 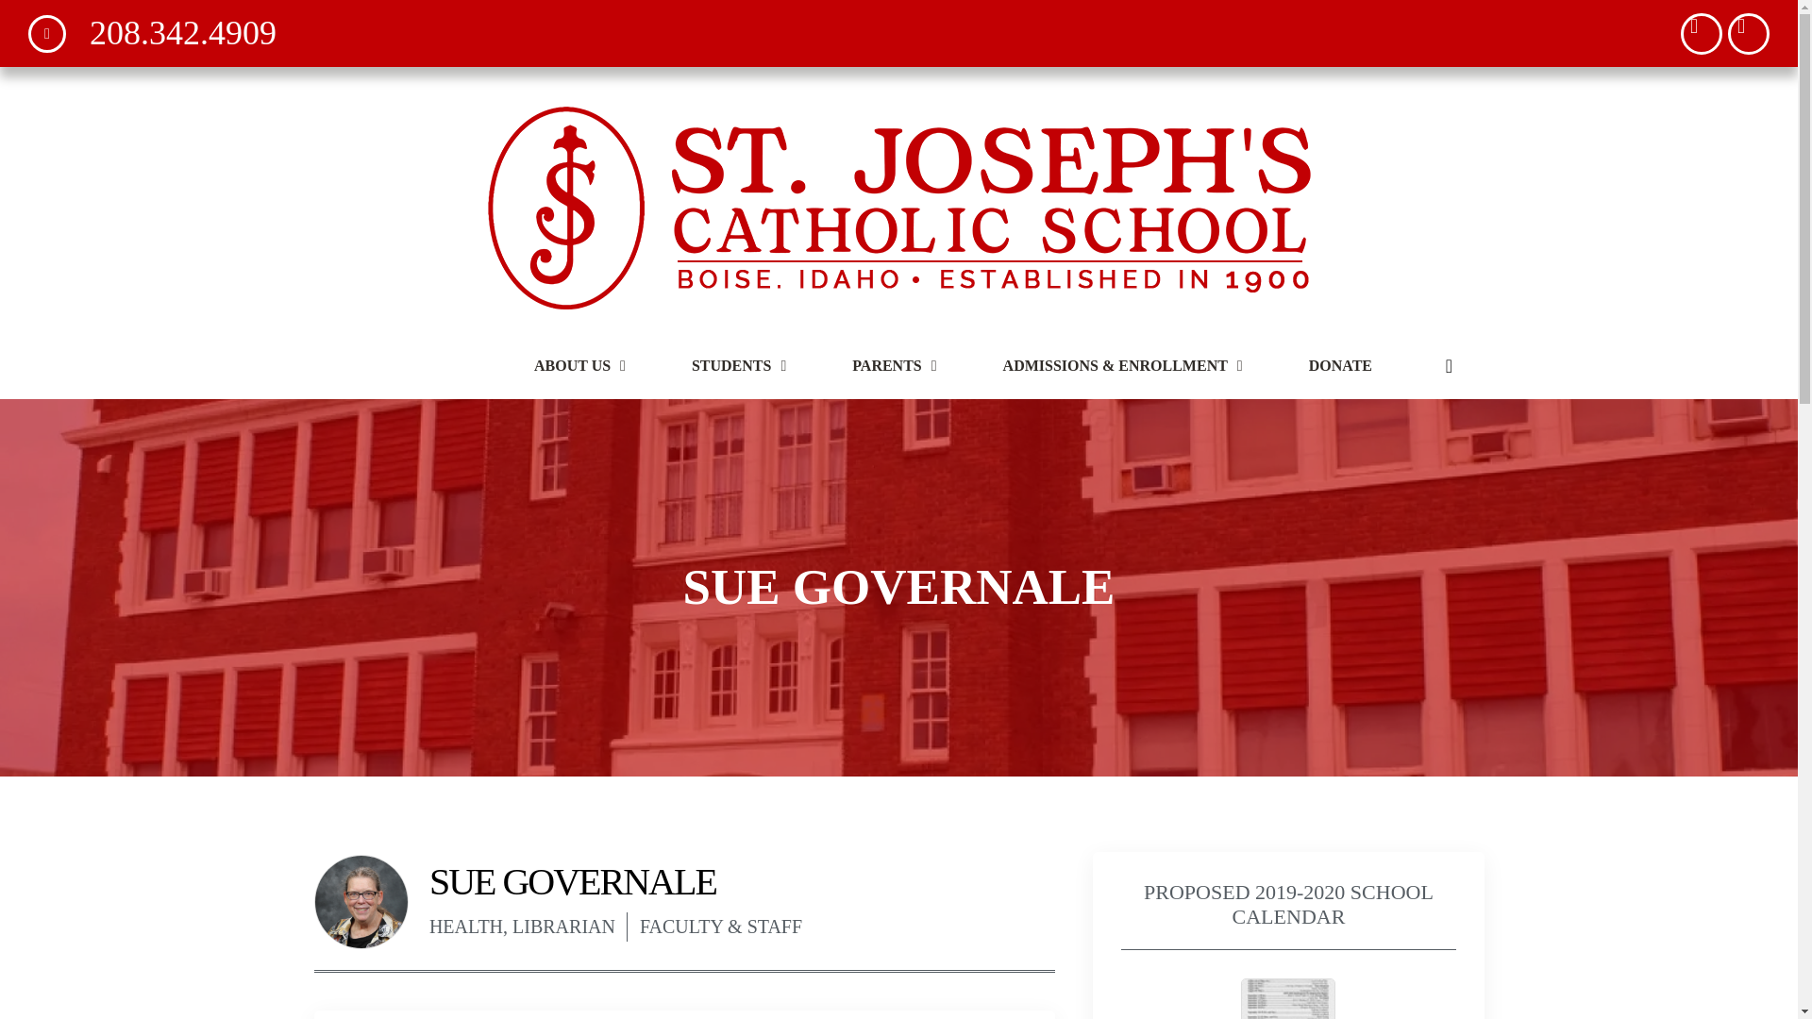 I want to click on STUDENTS, so click(x=739, y=366).